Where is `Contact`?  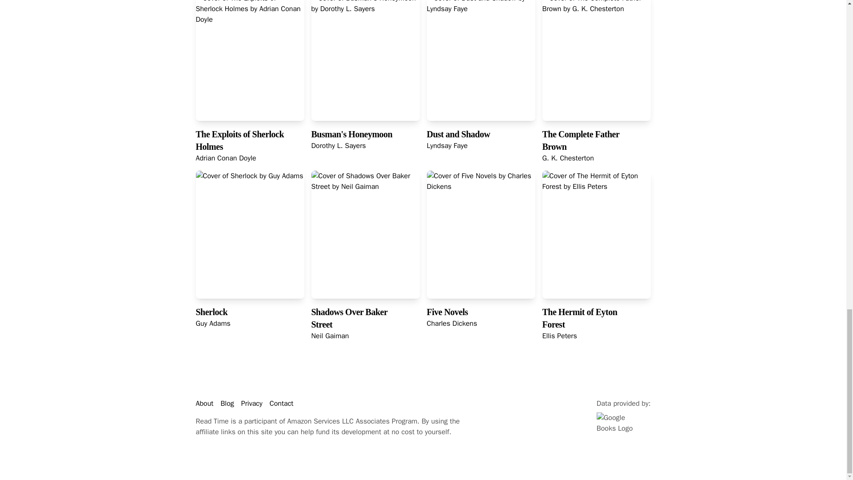 Contact is located at coordinates (281, 404).